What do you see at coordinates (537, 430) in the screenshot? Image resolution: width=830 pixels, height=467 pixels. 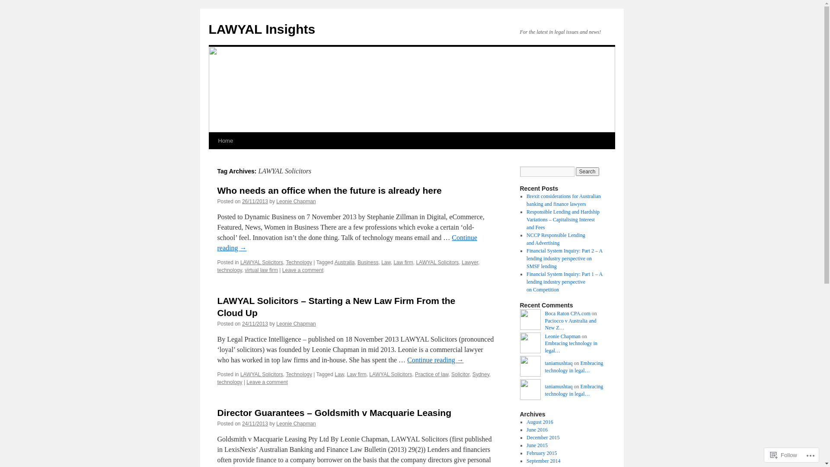 I see `June 2016` at bounding box center [537, 430].